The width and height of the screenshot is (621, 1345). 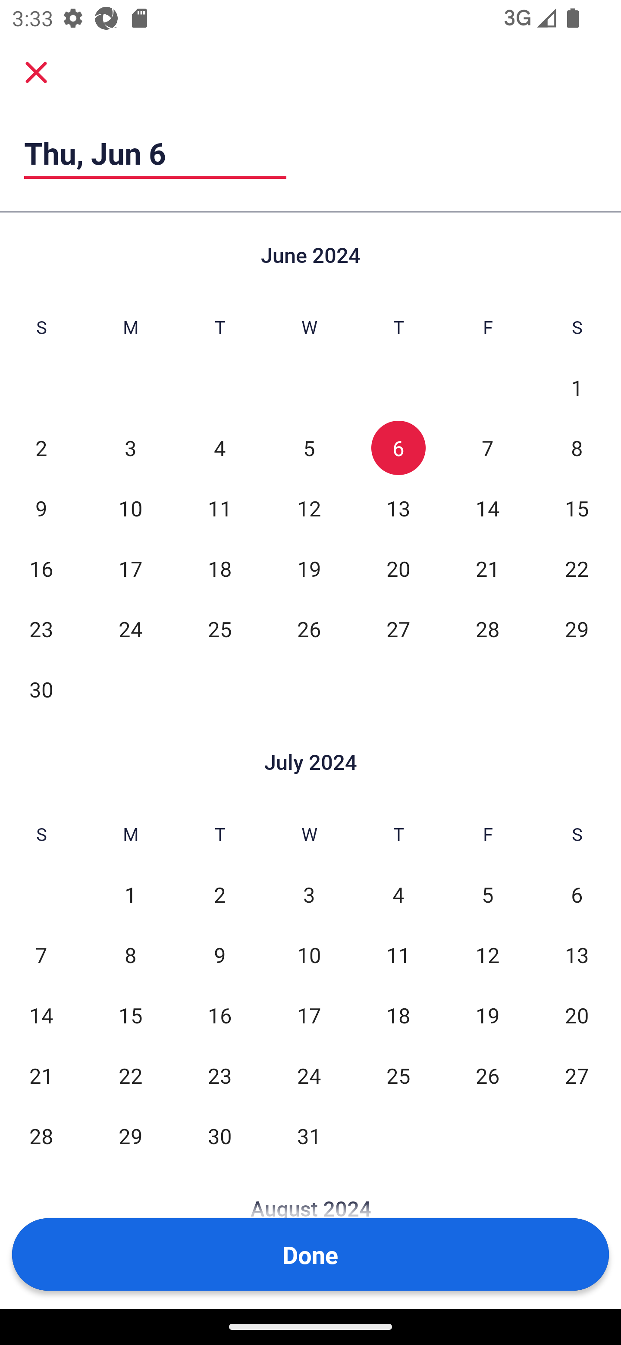 What do you see at coordinates (36, 72) in the screenshot?
I see `Cancel` at bounding box center [36, 72].